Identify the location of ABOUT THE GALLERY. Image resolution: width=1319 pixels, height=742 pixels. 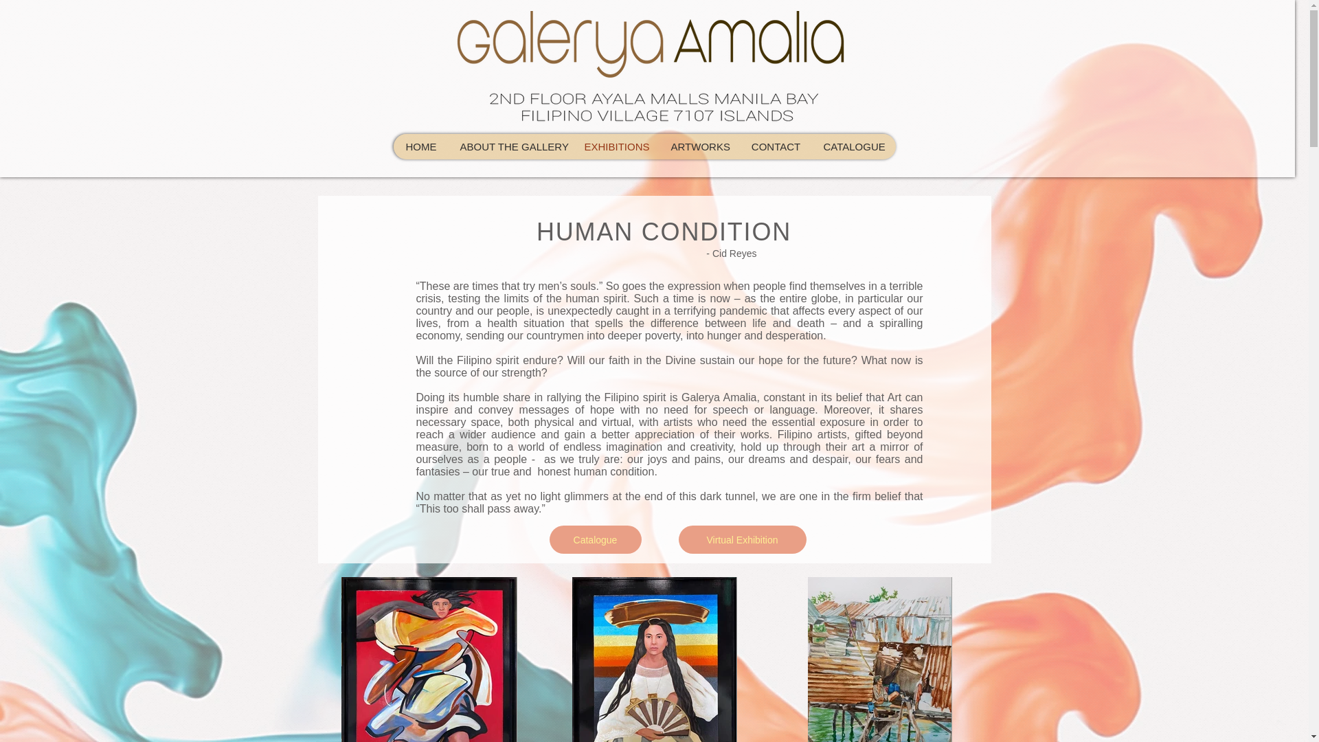
(511, 147).